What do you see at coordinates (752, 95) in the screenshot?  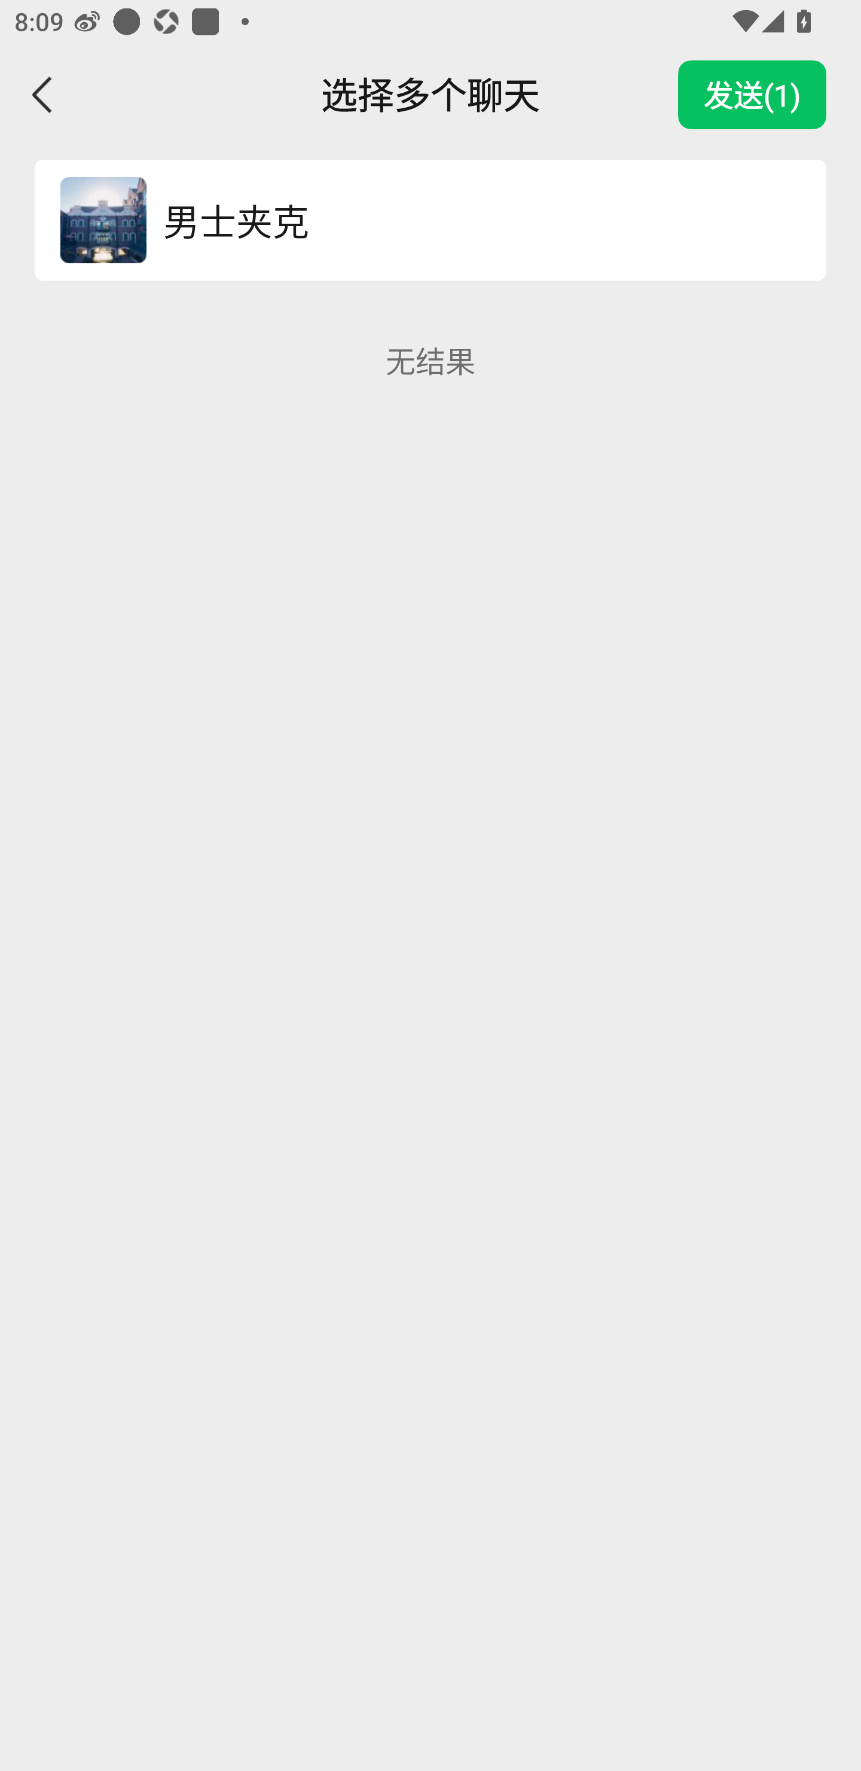 I see `发送(1)` at bounding box center [752, 95].